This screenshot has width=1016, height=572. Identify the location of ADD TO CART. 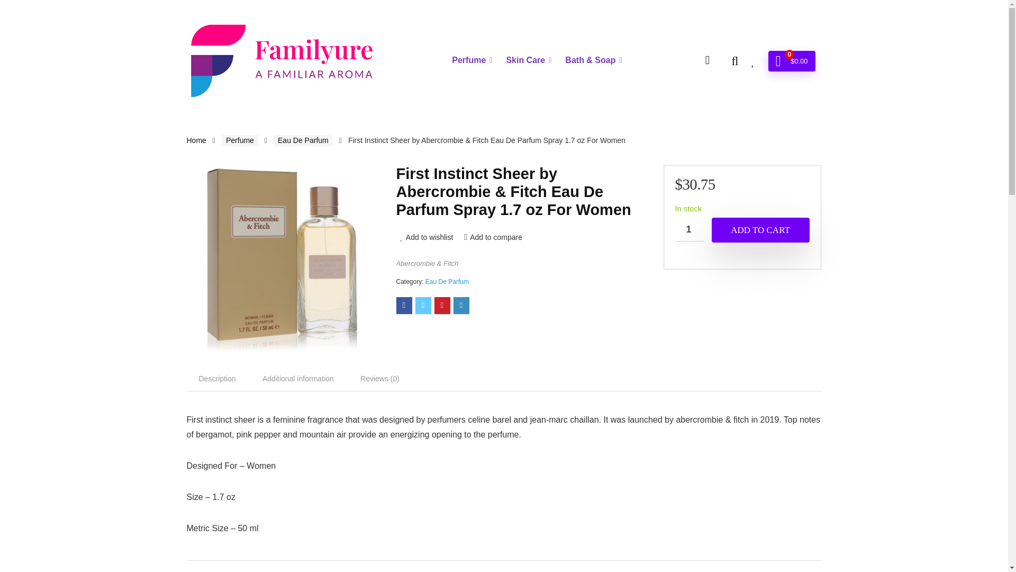
(760, 230).